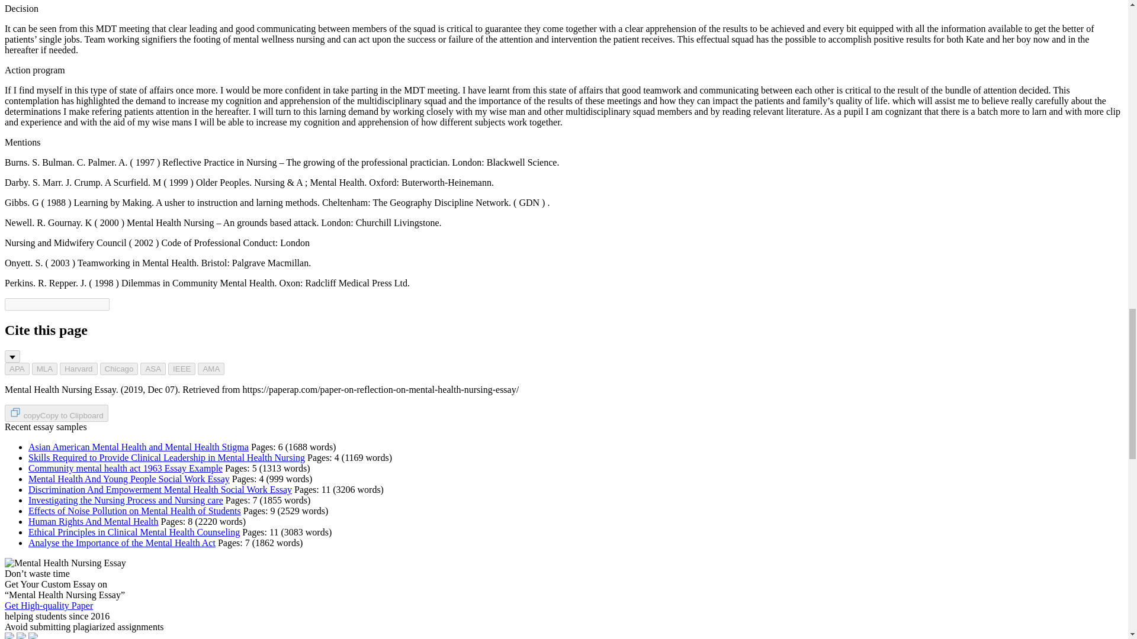  What do you see at coordinates (153, 369) in the screenshot?
I see `ASA` at bounding box center [153, 369].